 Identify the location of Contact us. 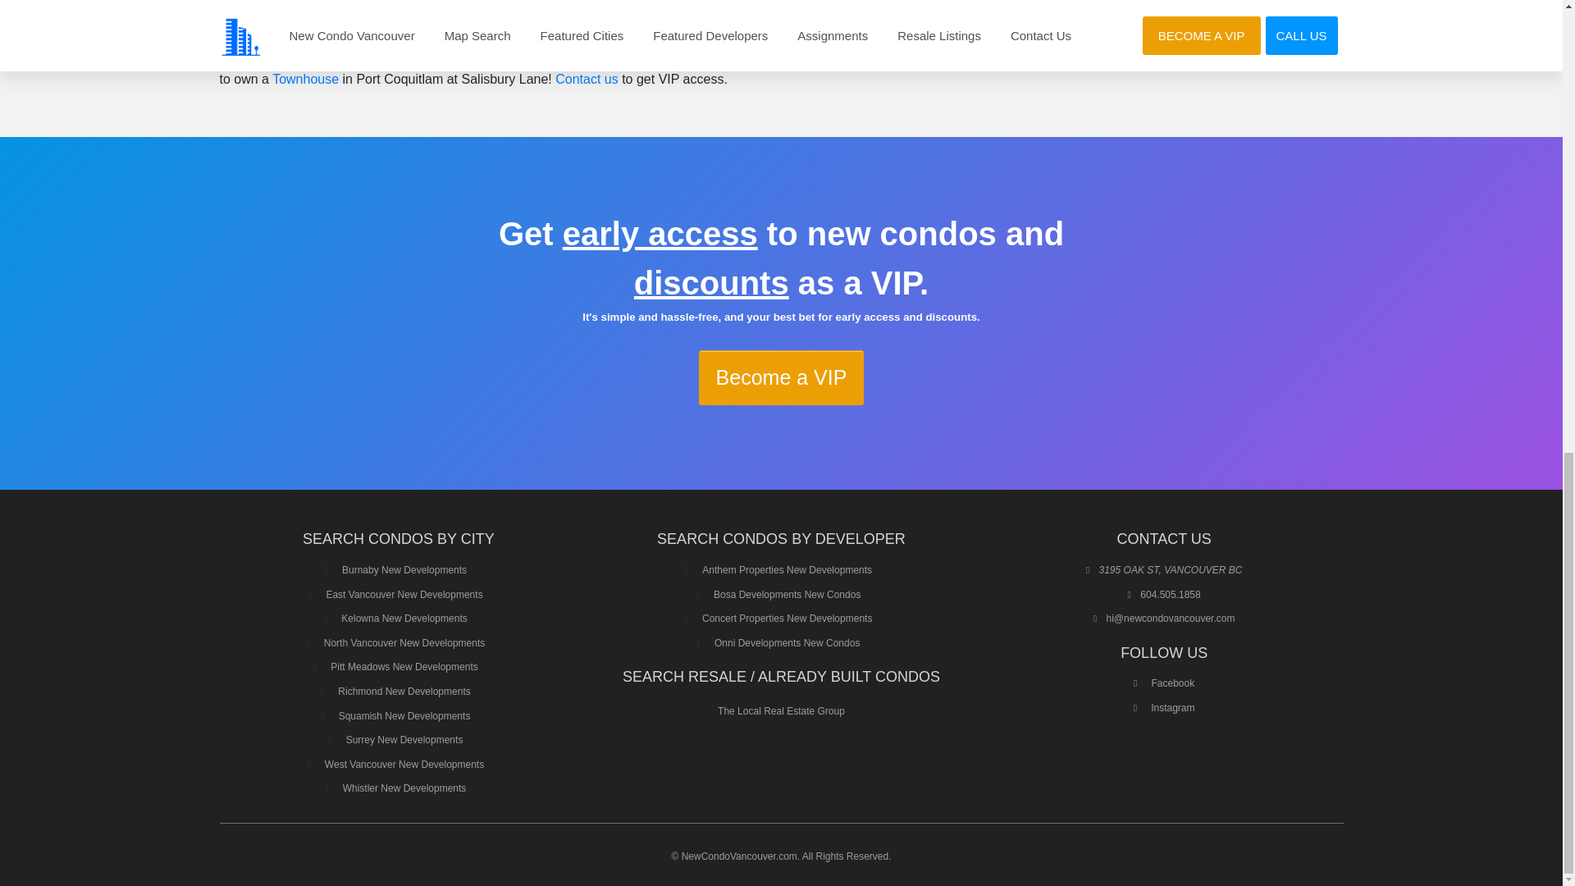
(586, 79).